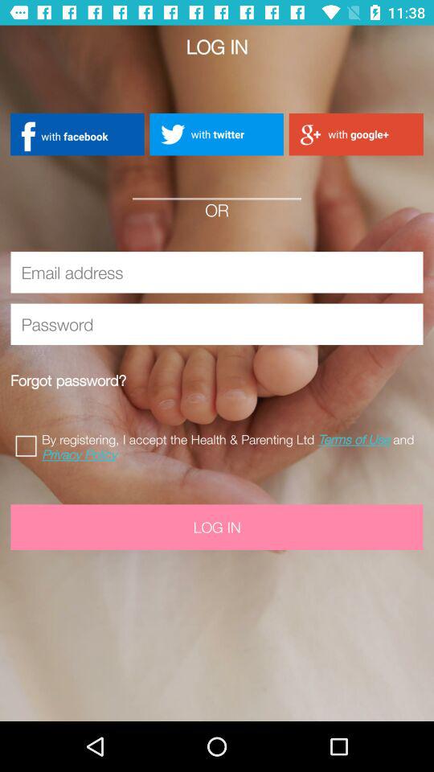  Describe the element at coordinates (29, 444) in the screenshot. I see `check to accept terms` at that location.